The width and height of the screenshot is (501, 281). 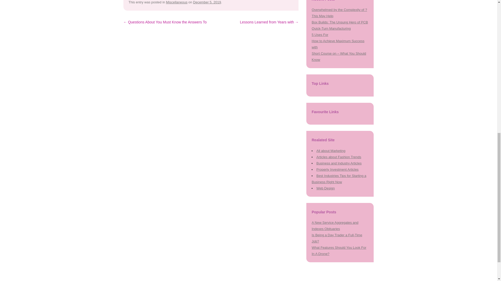 What do you see at coordinates (176, 2) in the screenshot?
I see `Miscellaneous` at bounding box center [176, 2].